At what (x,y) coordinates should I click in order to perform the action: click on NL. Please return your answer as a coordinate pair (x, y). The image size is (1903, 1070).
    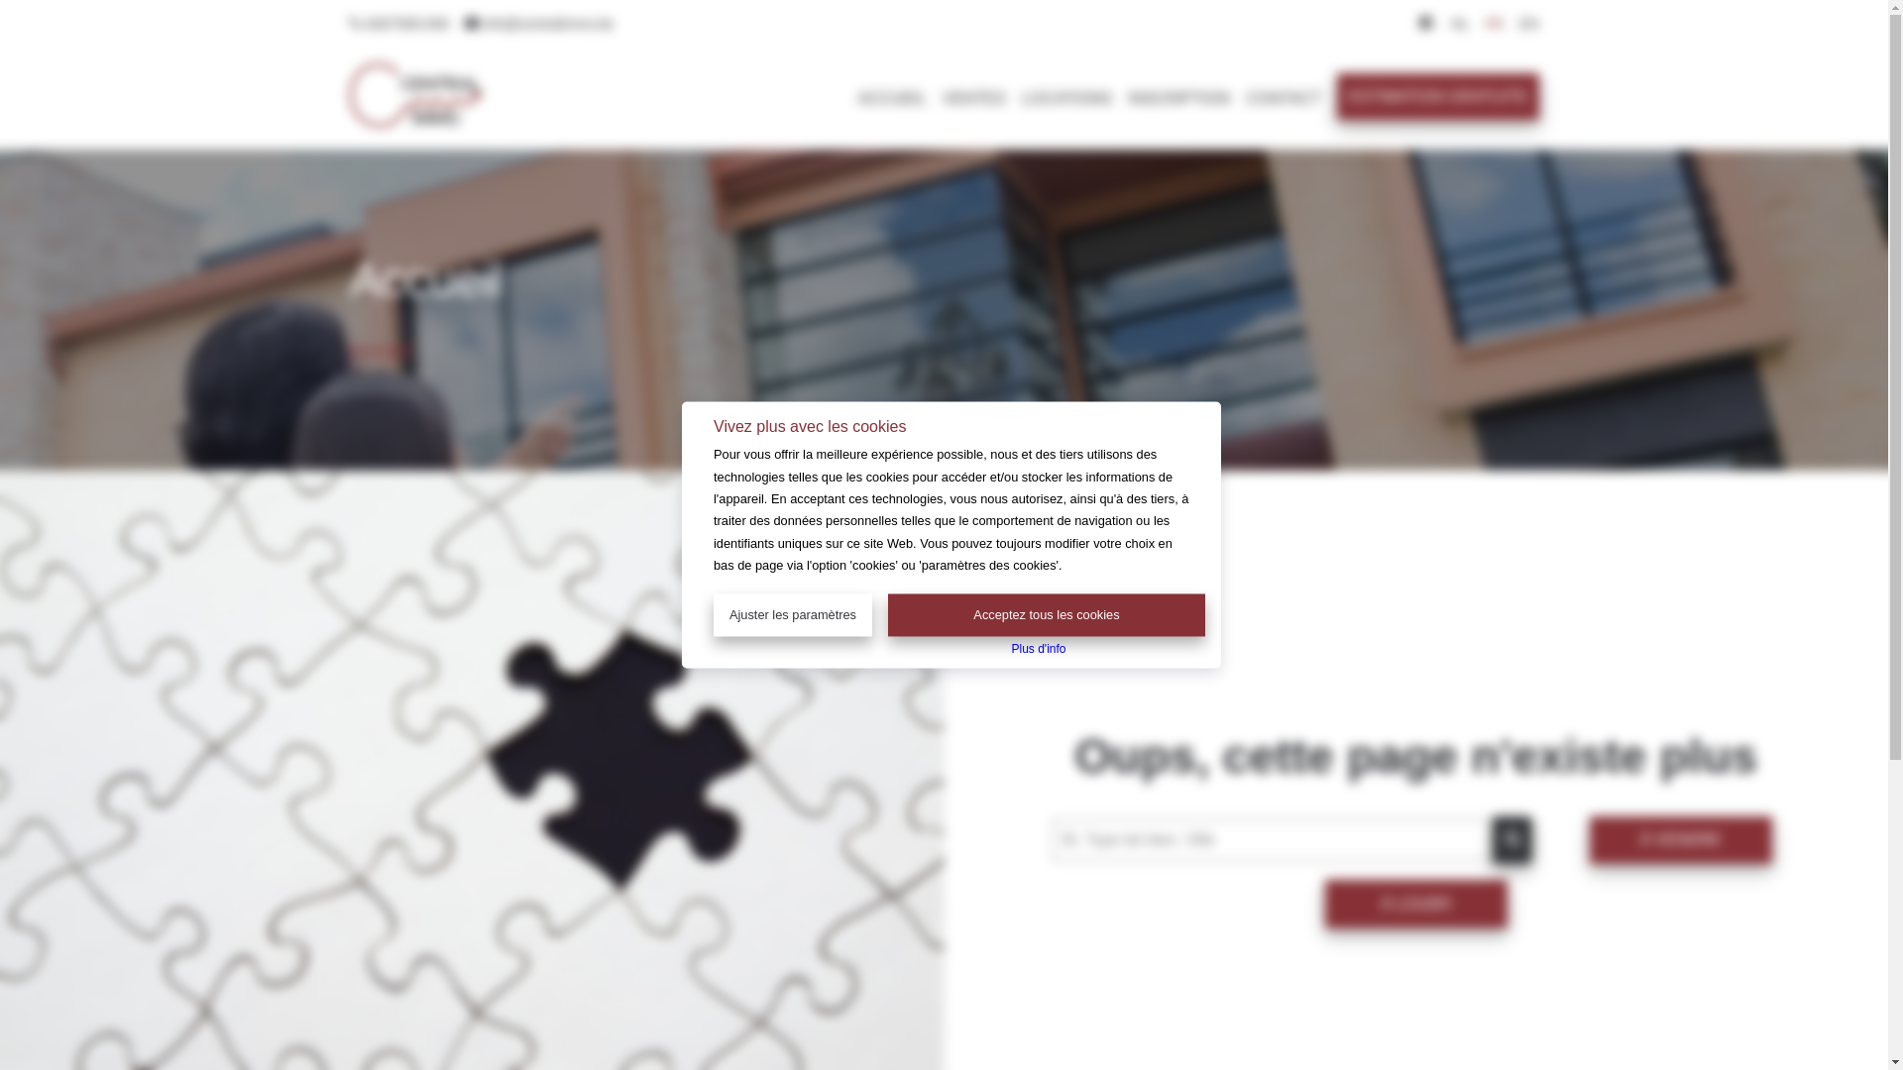
    Looking at the image, I should click on (1460, 24).